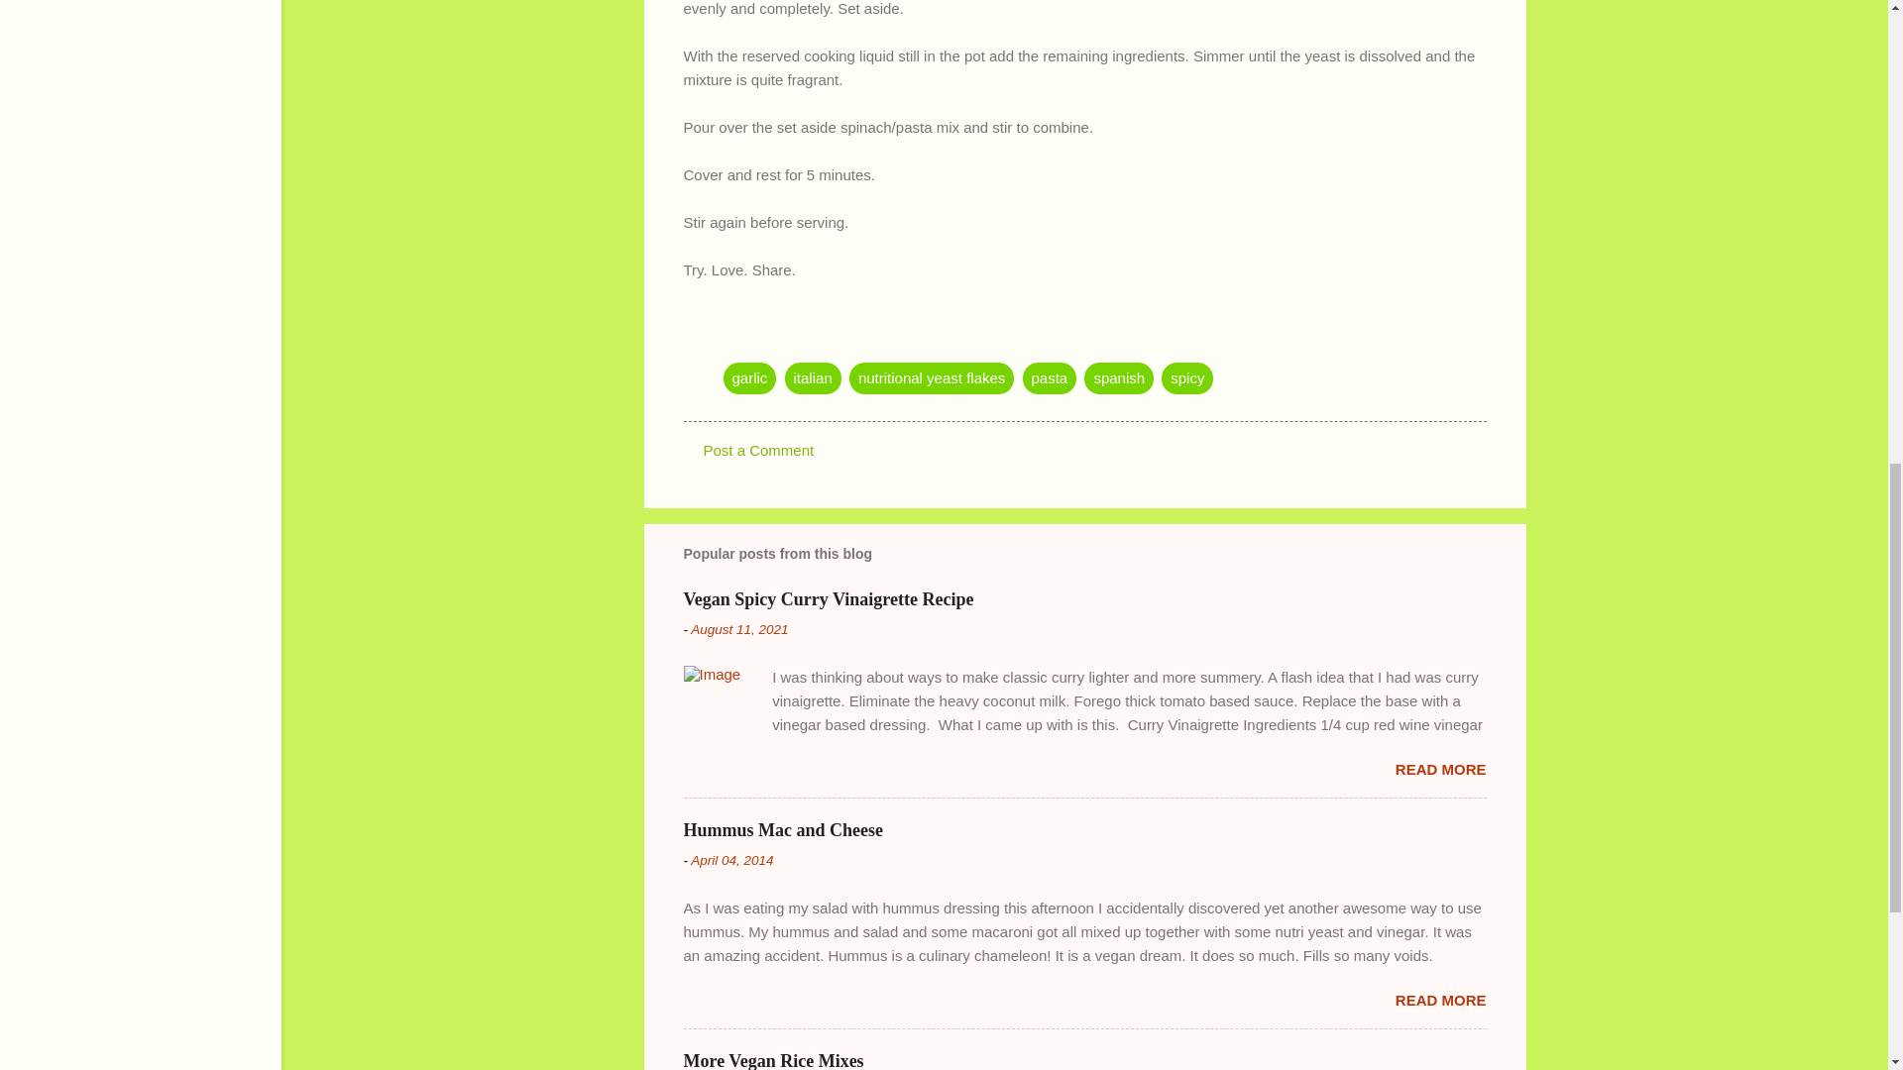 The image size is (1903, 1070). I want to click on nutritional yeast flakes, so click(932, 378).